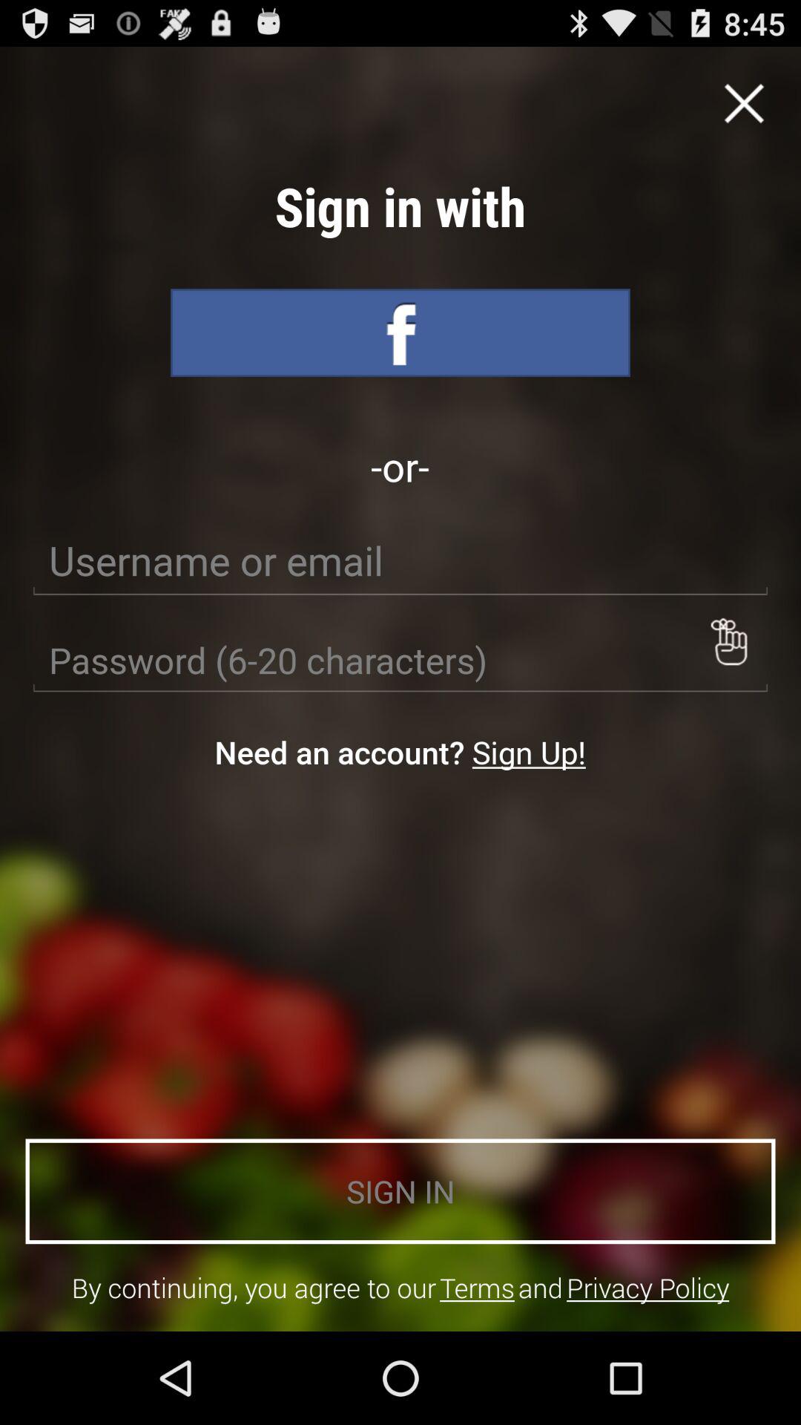  I want to click on select icon below -or- icon, so click(400, 561).